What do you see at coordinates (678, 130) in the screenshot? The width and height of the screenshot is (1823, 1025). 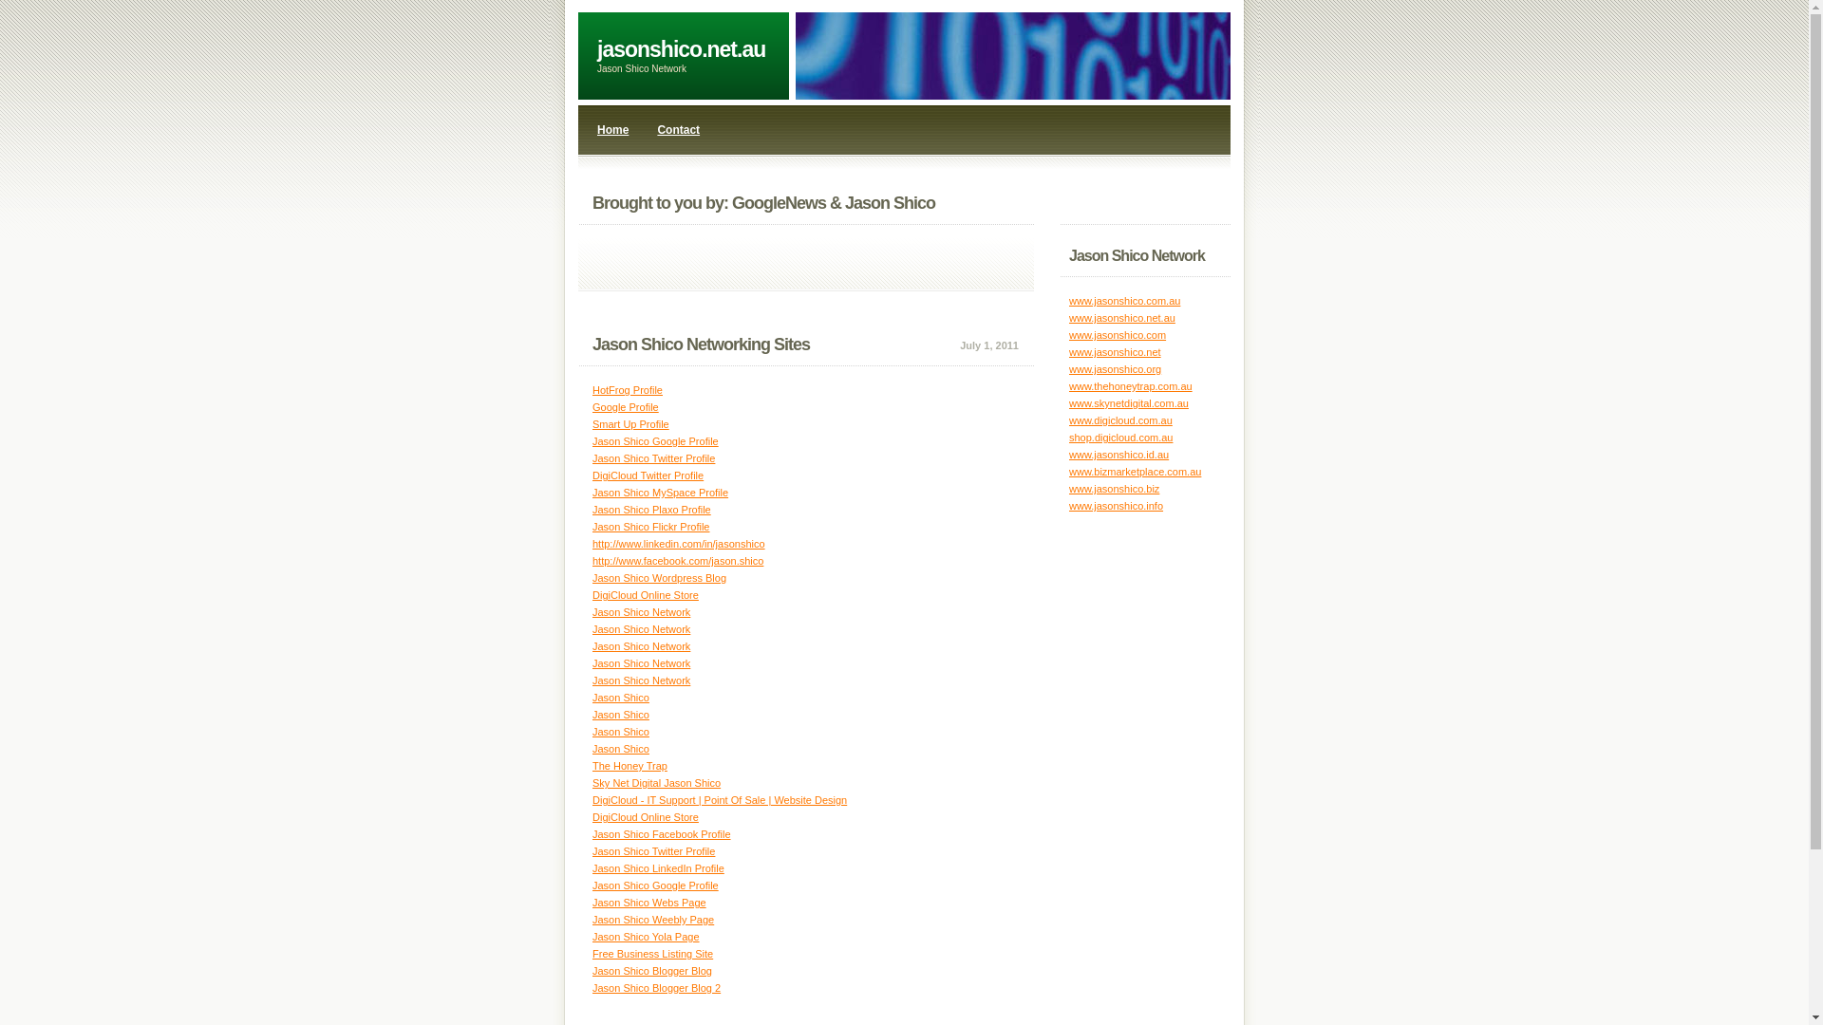 I see `Contact` at bounding box center [678, 130].